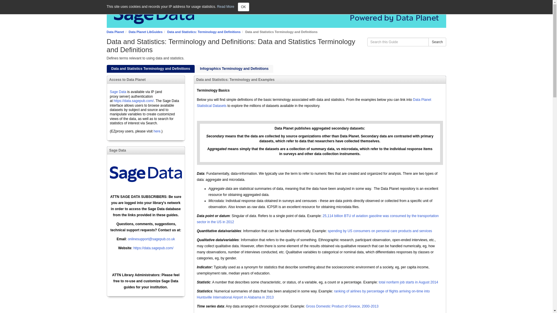 The image size is (557, 313). Describe the element at coordinates (204, 32) in the screenshot. I see `Data and Statistics: Terminology and Definitions` at that location.